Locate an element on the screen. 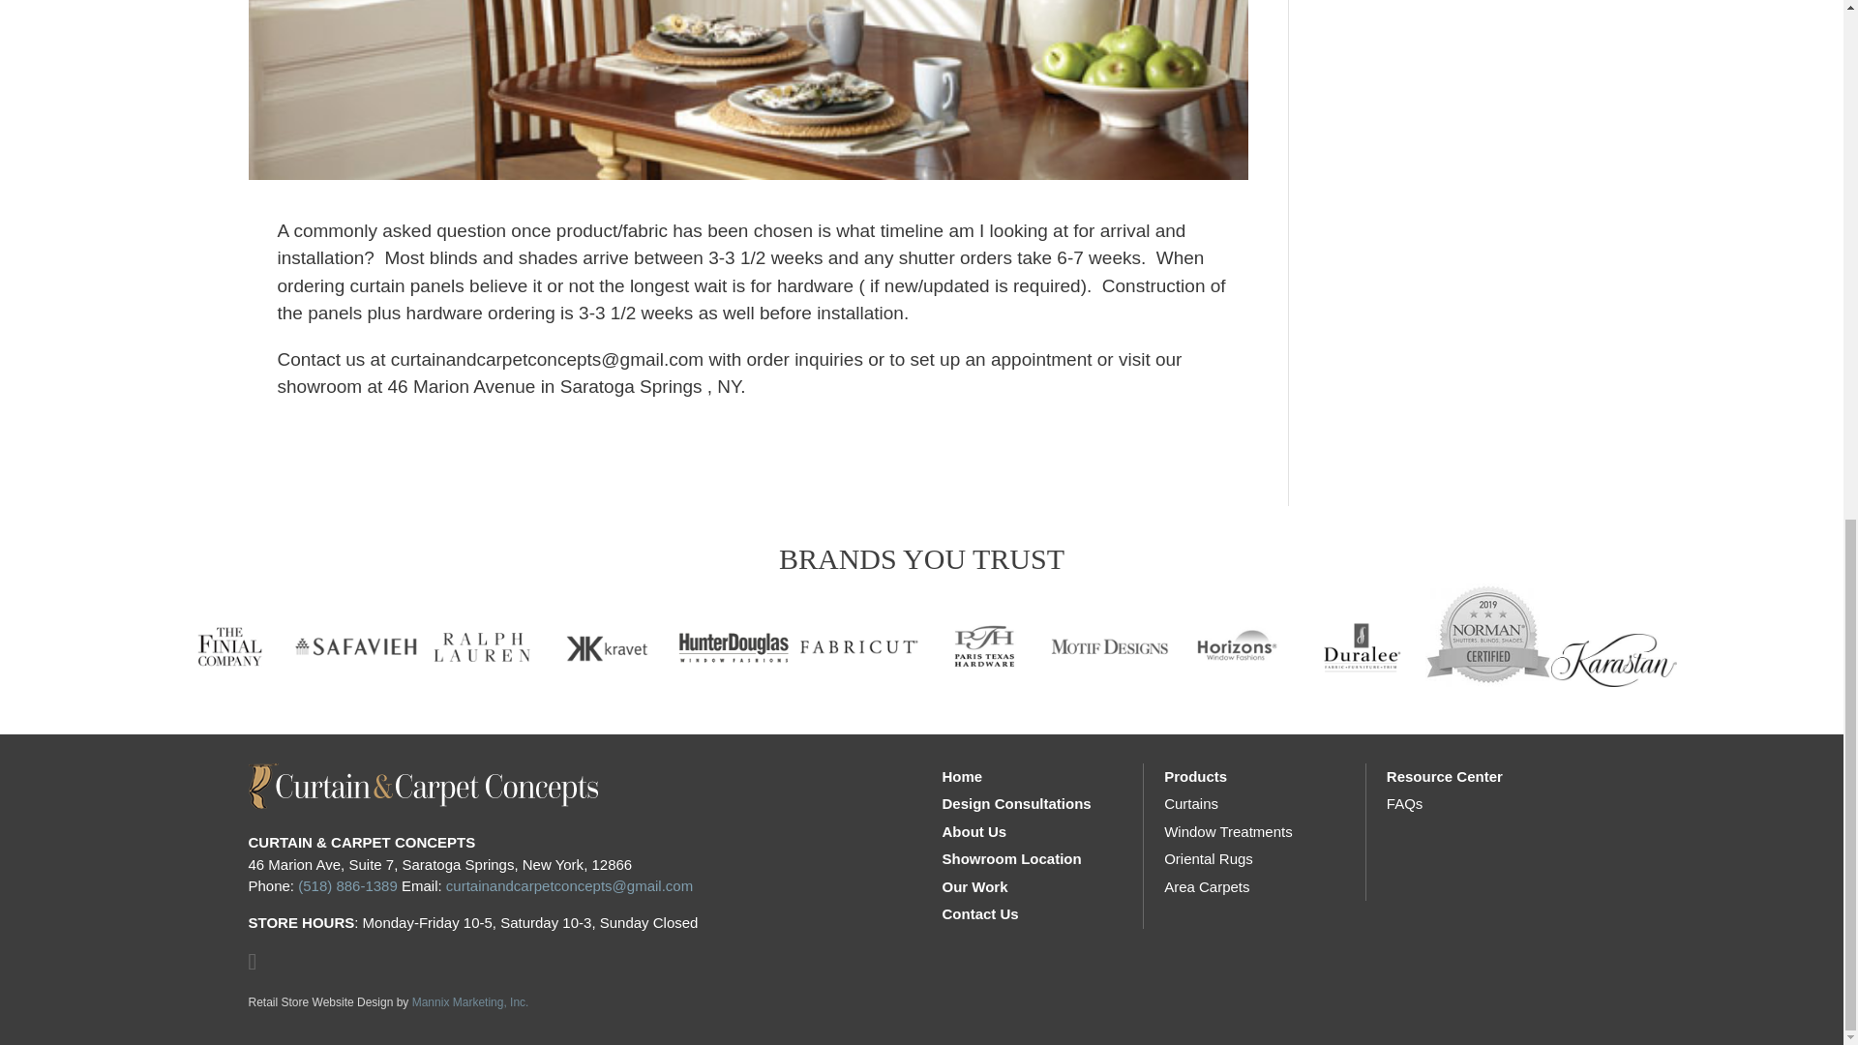 This screenshot has height=1045, width=1858. FAQs is located at coordinates (1404, 803).